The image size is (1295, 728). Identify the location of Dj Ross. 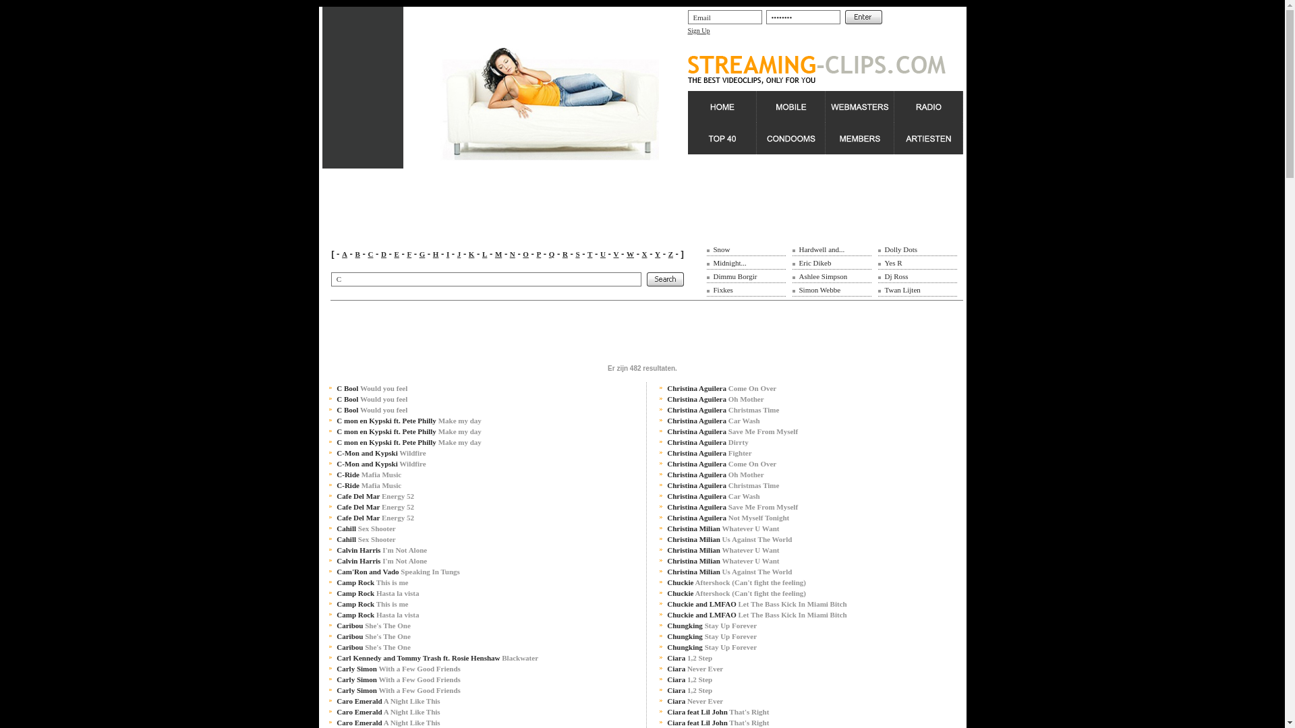
(897, 276).